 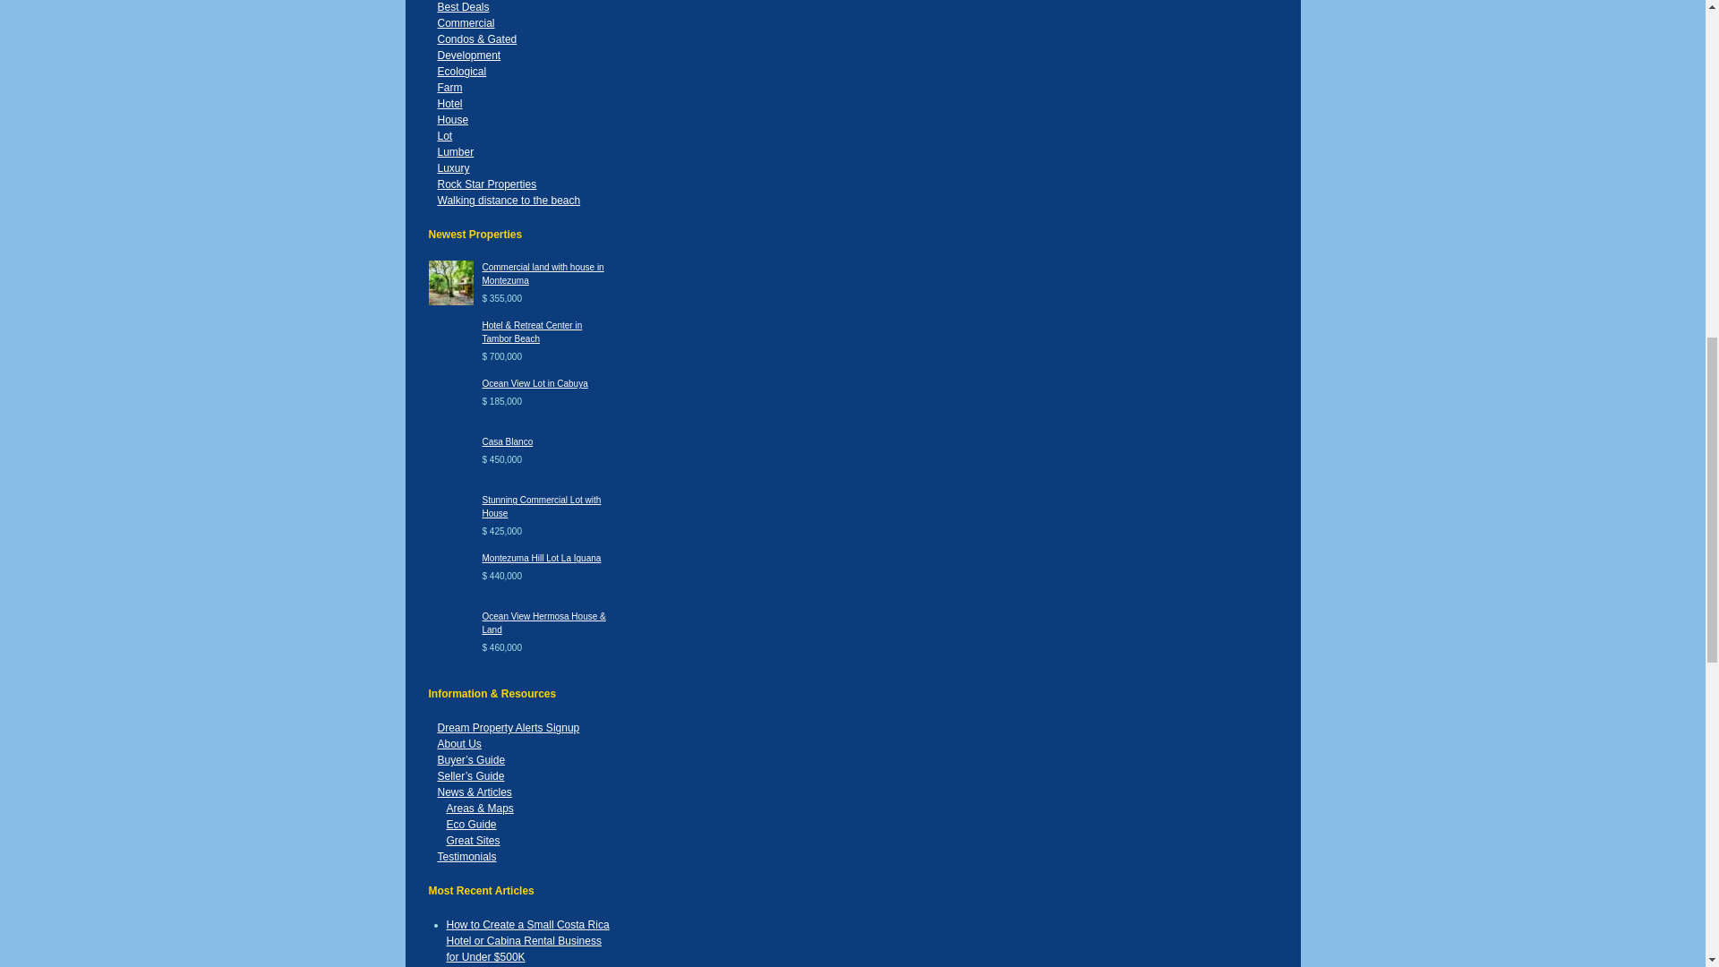 I want to click on Lot, so click(x=444, y=135).